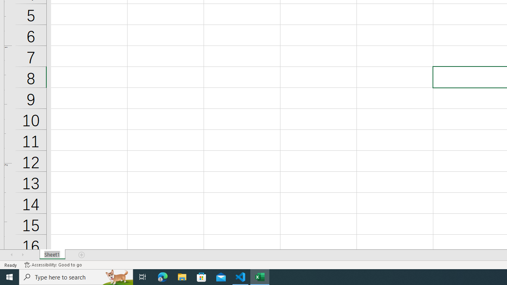 The height and width of the screenshot is (285, 507). Describe the element at coordinates (52, 255) in the screenshot. I see `Sheet Tab` at that location.